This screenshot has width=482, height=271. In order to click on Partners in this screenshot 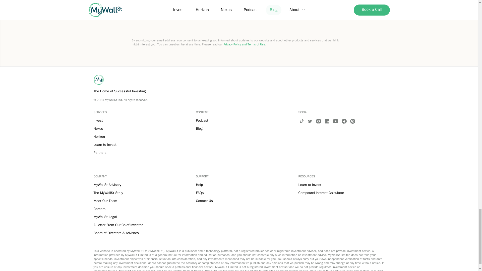, I will do `click(100, 153)`.